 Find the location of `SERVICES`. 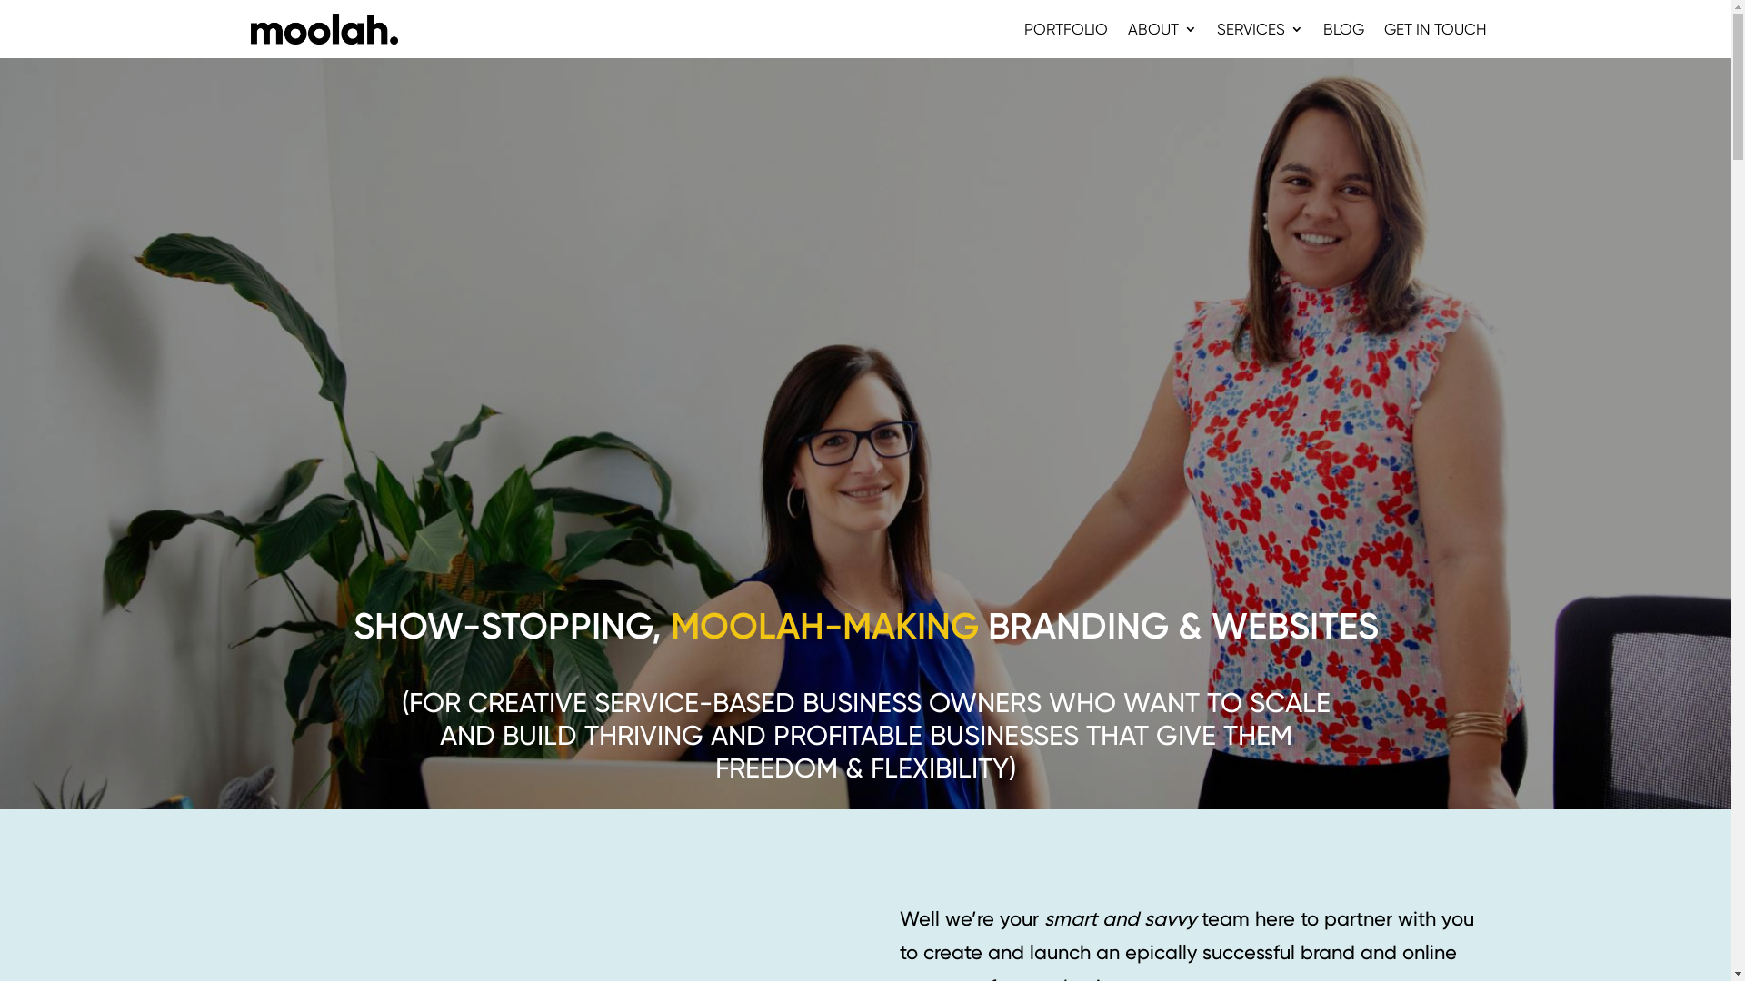

SERVICES is located at coordinates (1260, 40).